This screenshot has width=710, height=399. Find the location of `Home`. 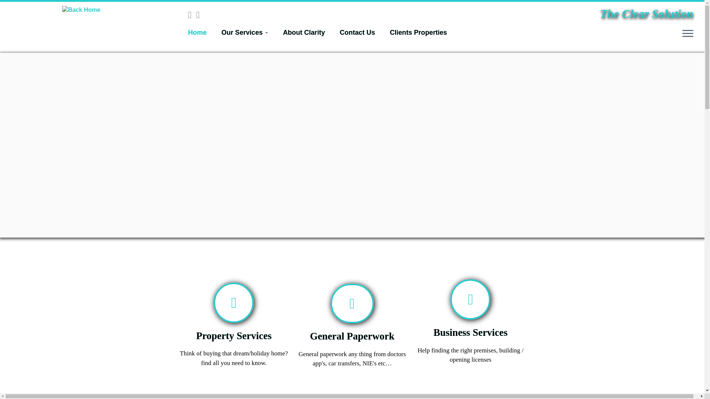

Home is located at coordinates (200, 33).